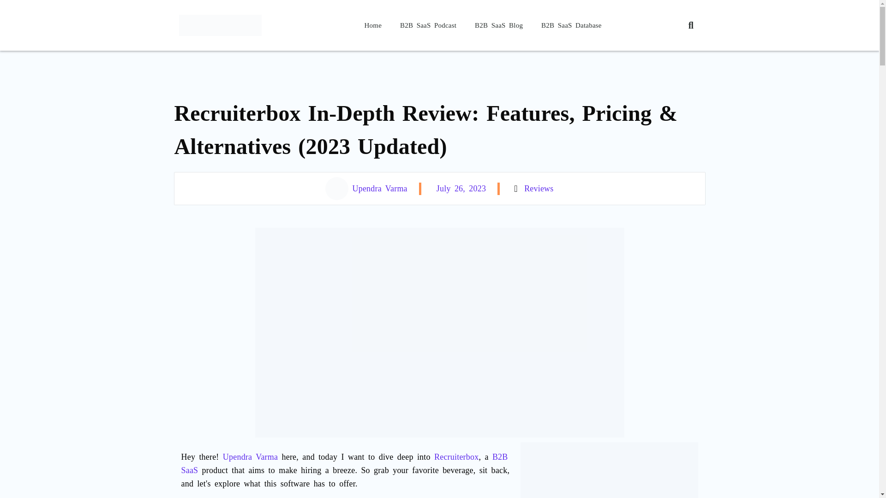 This screenshot has height=498, width=886. Describe the element at coordinates (539, 188) in the screenshot. I see `Reviews` at that location.